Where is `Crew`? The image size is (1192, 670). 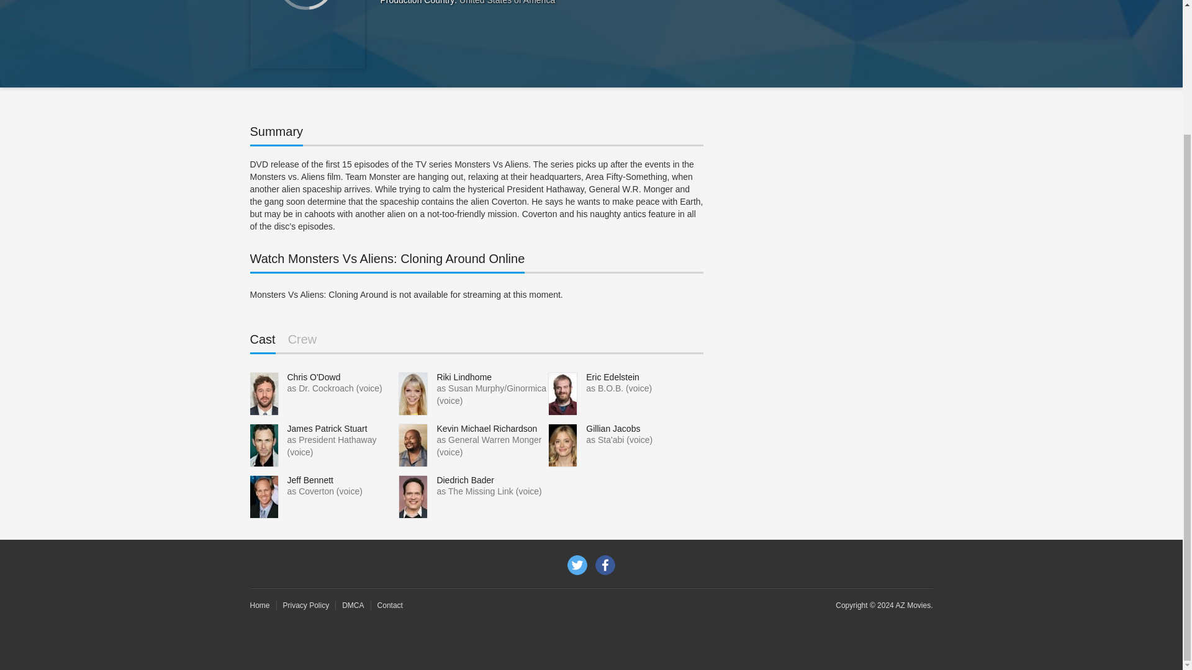 Crew is located at coordinates (302, 342).